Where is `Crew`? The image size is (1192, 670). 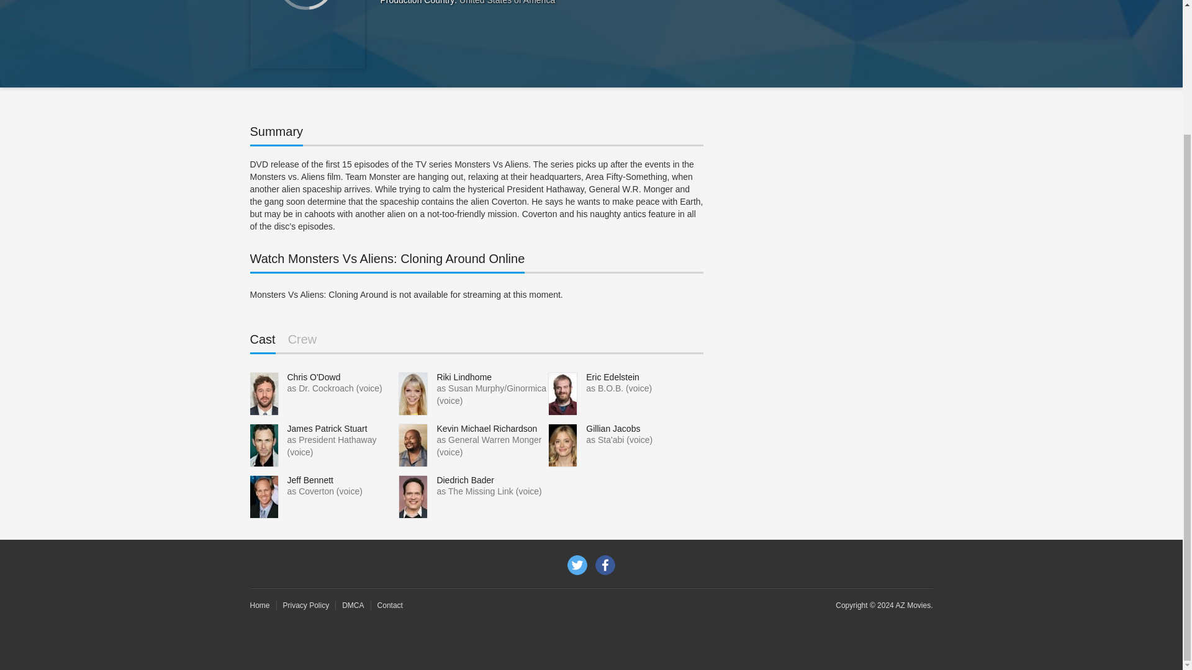 Crew is located at coordinates (302, 342).